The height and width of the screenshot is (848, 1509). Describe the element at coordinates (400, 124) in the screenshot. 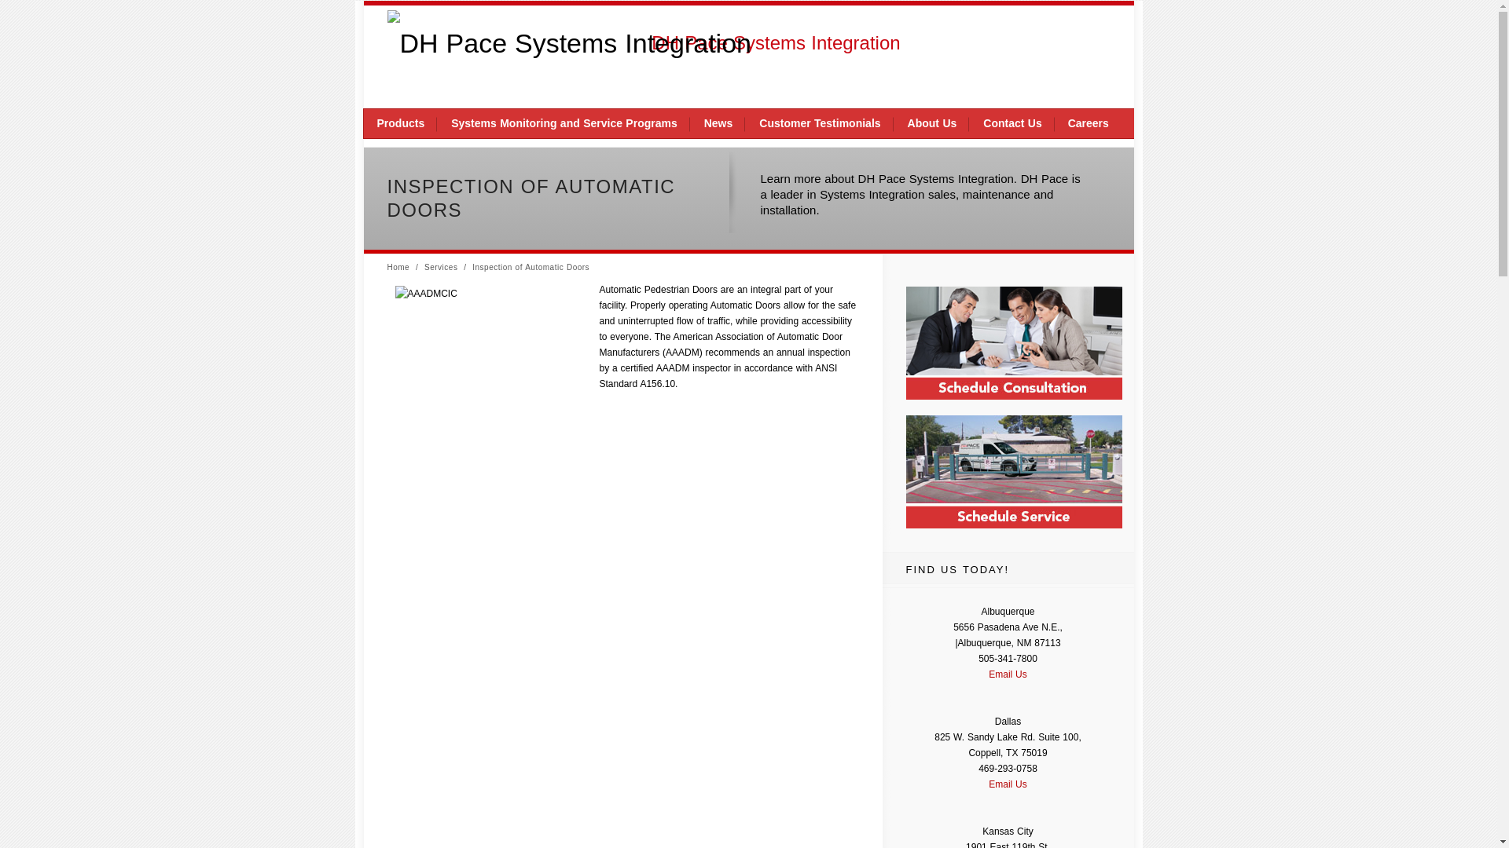

I see `Products` at that location.